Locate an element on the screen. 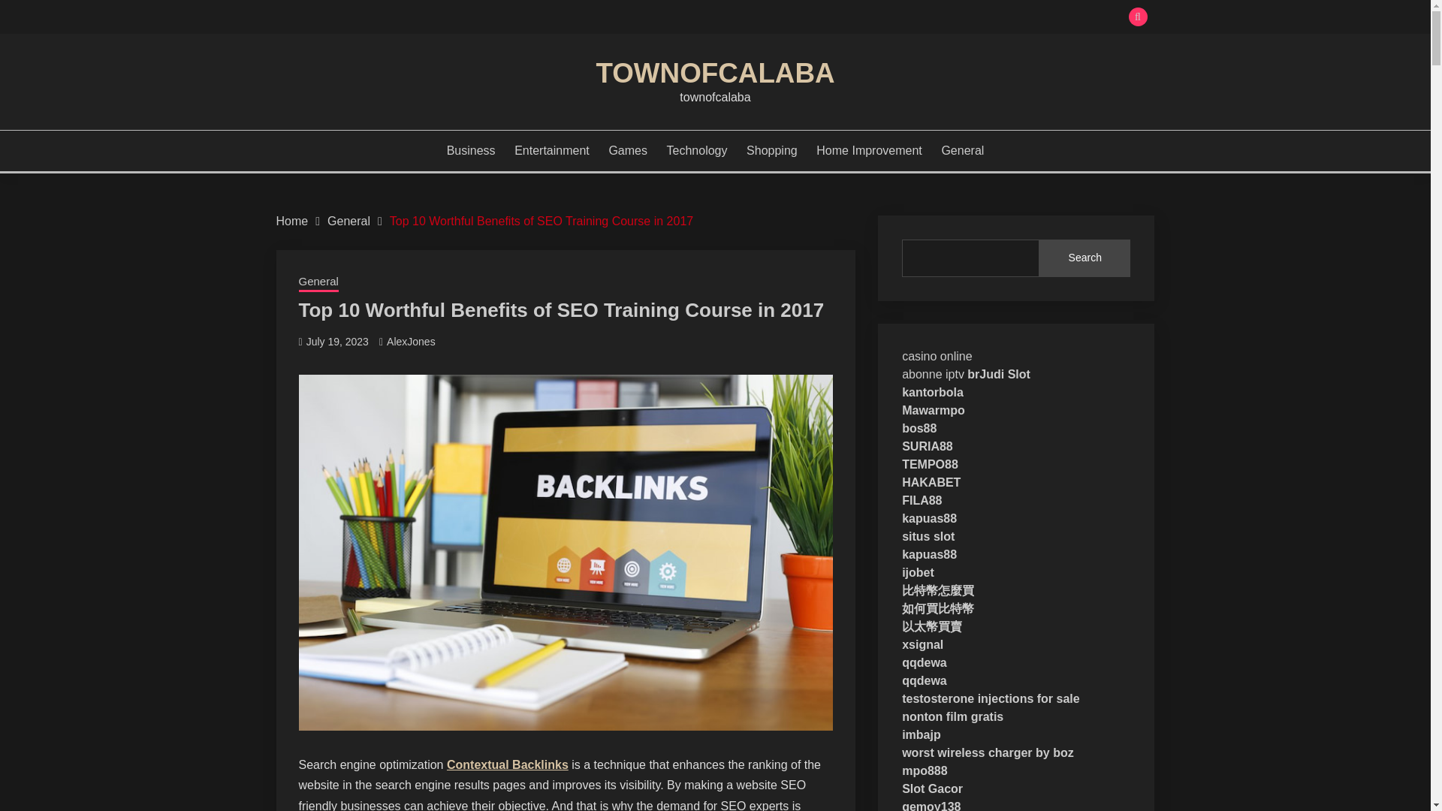 This screenshot has height=811, width=1442. casino online is located at coordinates (937, 356).